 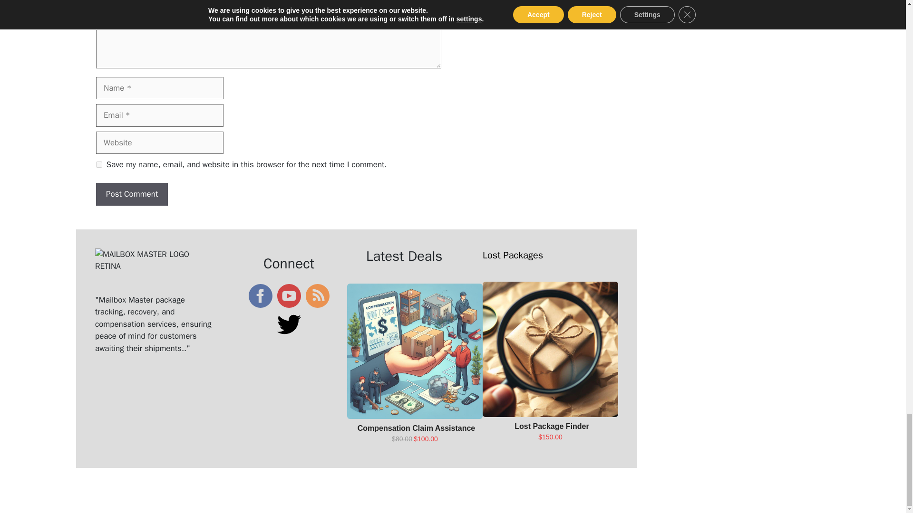 What do you see at coordinates (132, 194) in the screenshot?
I see `Post Comment` at bounding box center [132, 194].